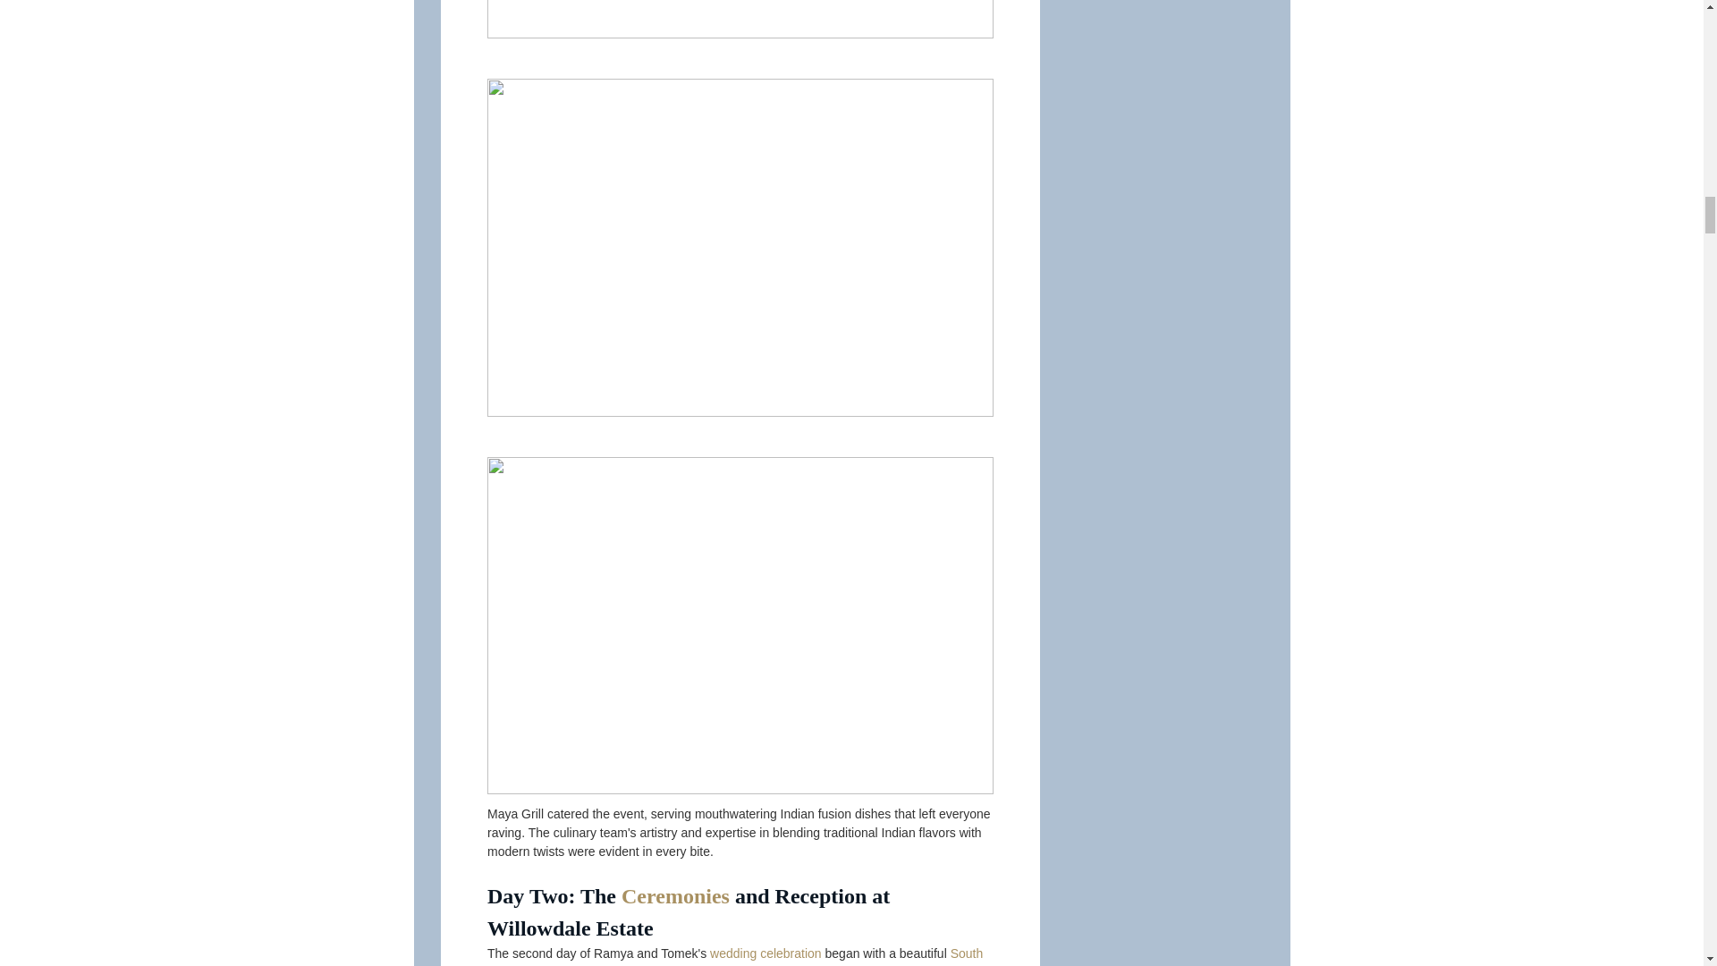  What do you see at coordinates (676, 896) in the screenshot?
I see `Ceremonies` at bounding box center [676, 896].